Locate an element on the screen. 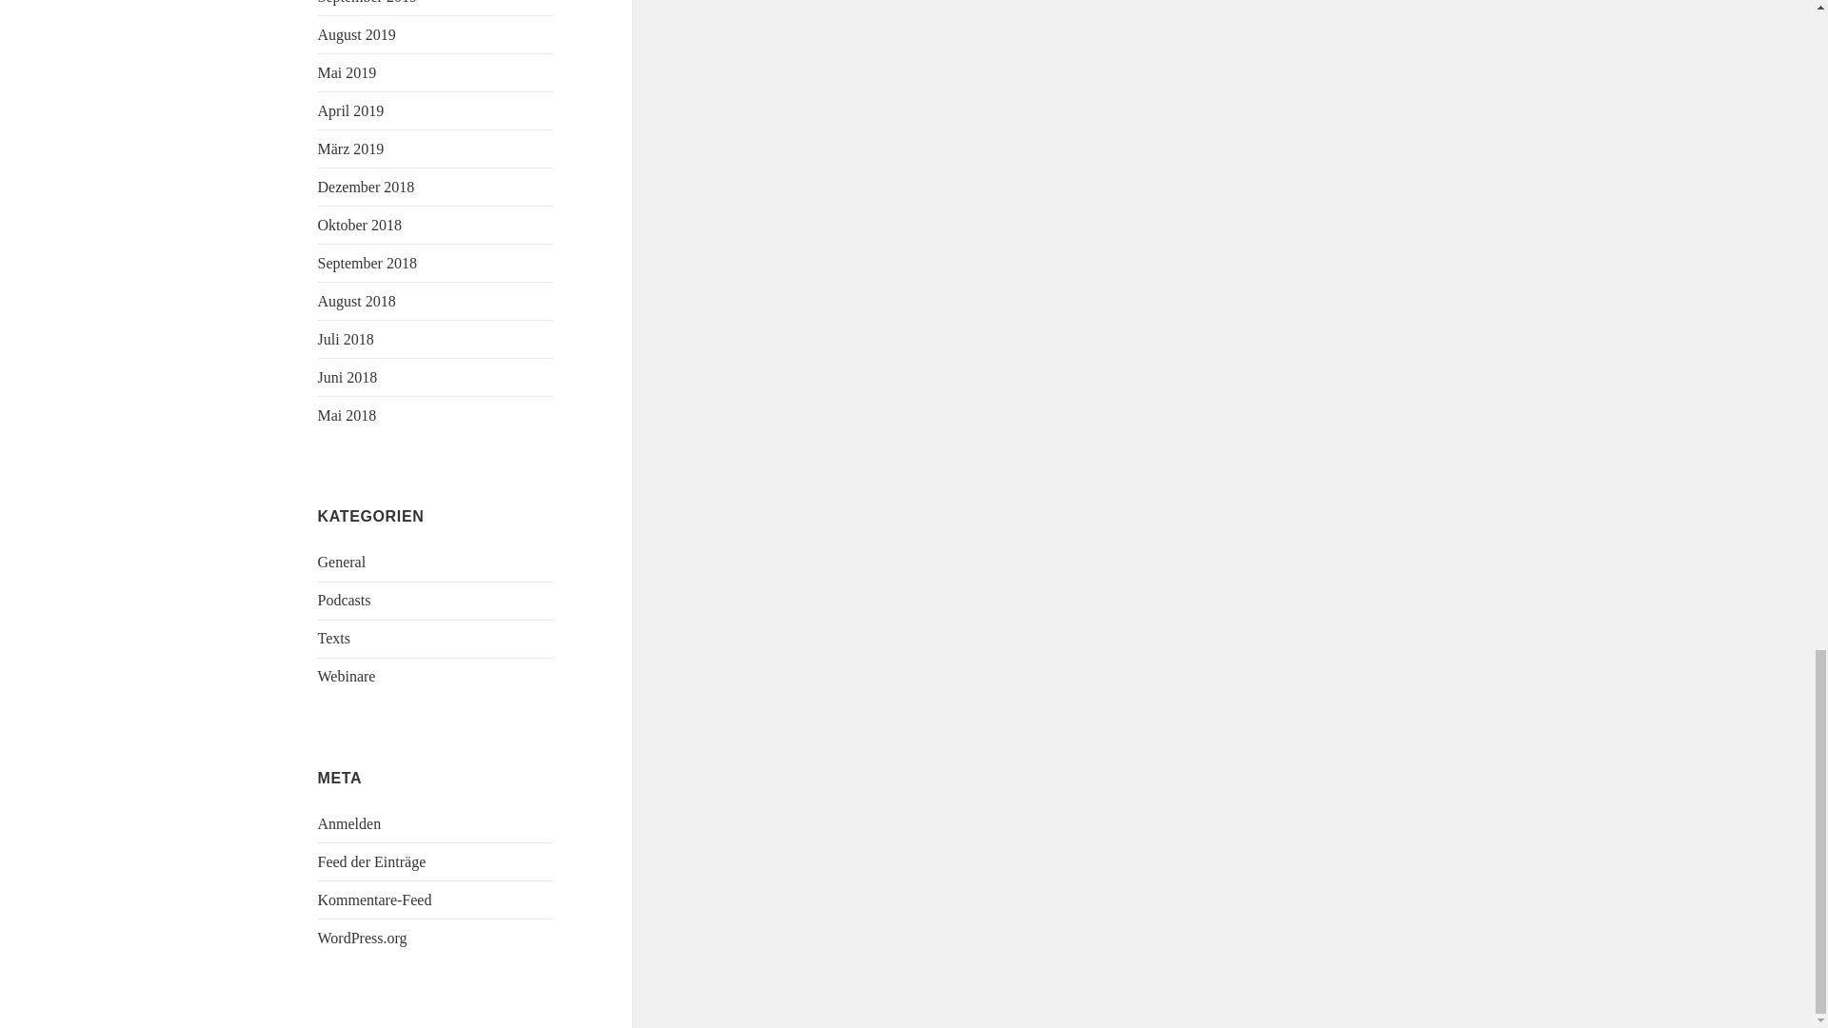 This screenshot has height=1028, width=1828. Mai 2018 is located at coordinates (347, 415).